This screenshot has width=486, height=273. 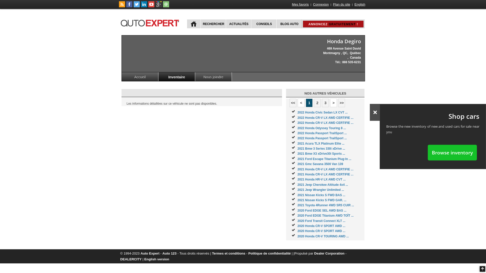 I want to click on 2022 Honda Civic Sedan LX CVT ..., so click(x=322, y=112).